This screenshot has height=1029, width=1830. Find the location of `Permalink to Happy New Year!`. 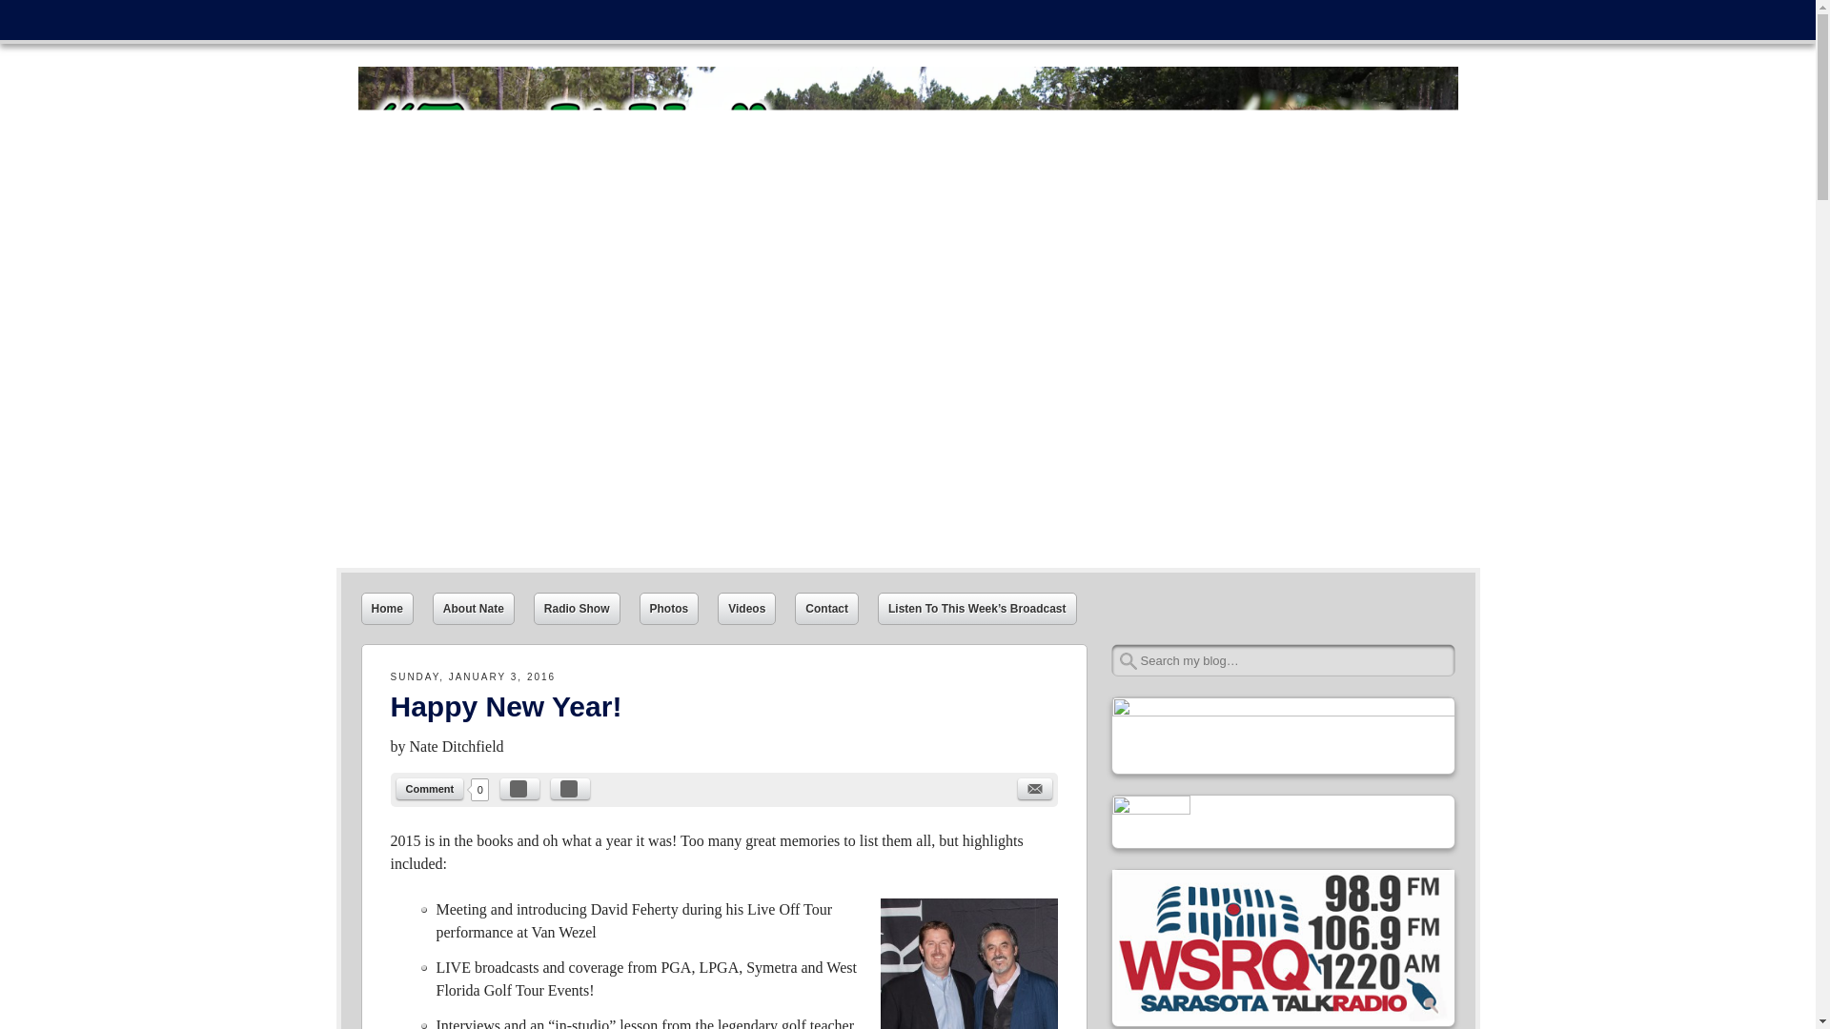

Permalink to Happy New Year! is located at coordinates (506, 706).